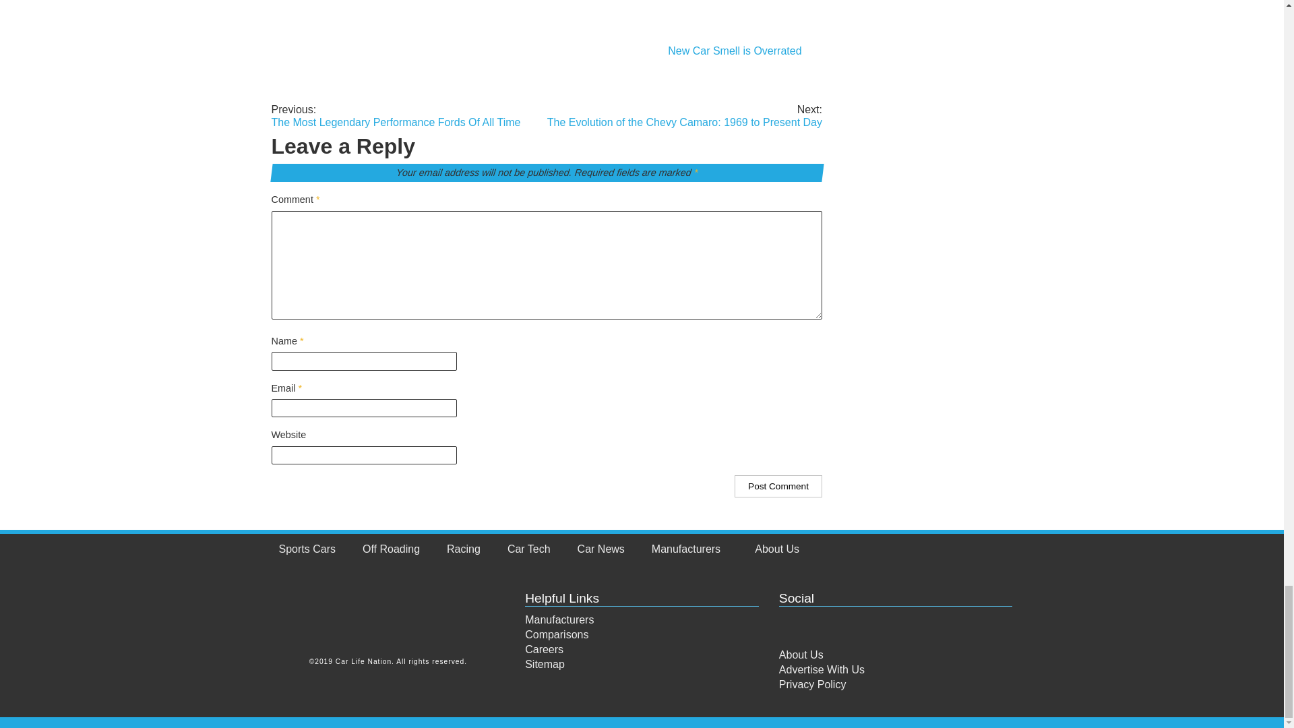  Describe the element at coordinates (790, 624) in the screenshot. I see `Car Life Nation Facebook` at that location.